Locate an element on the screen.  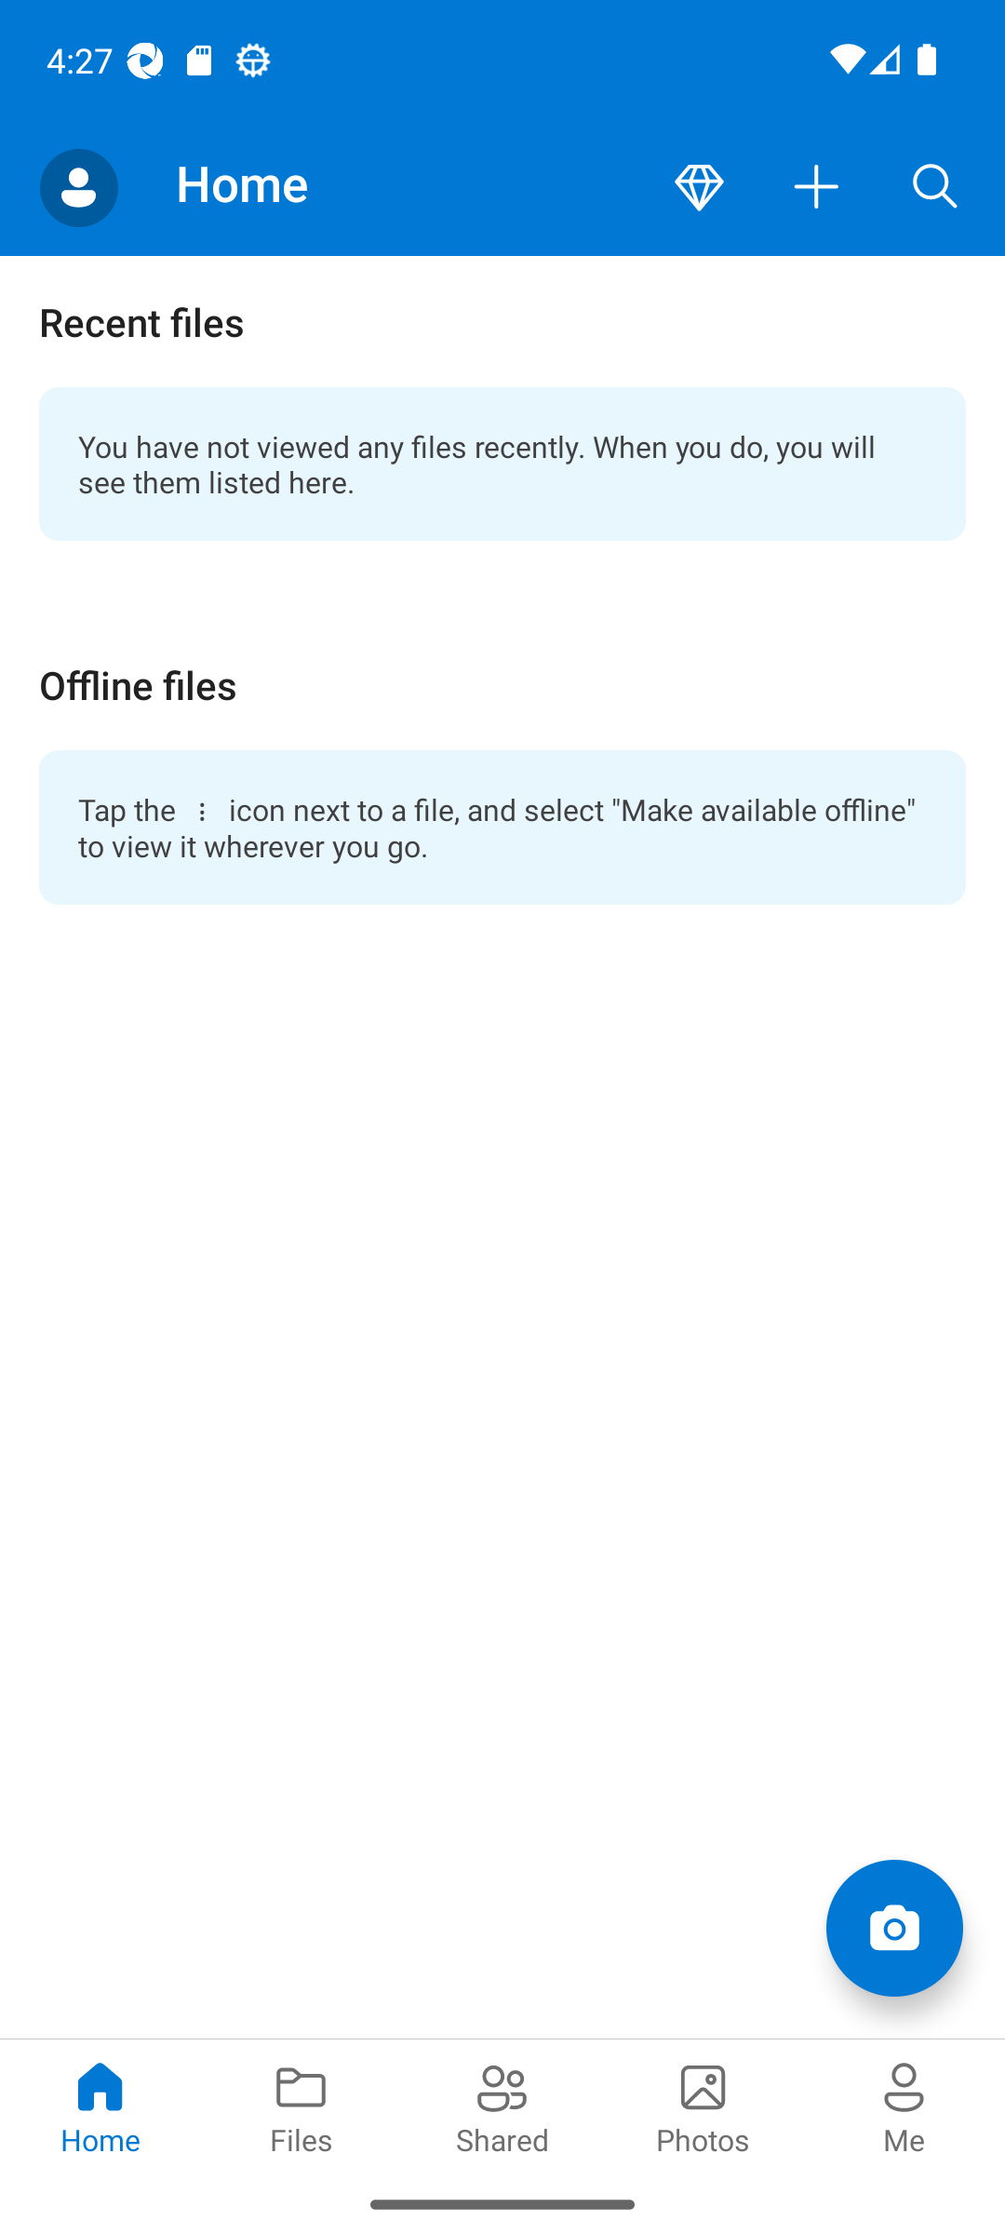
Scan is located at coordinates (893, 1927).